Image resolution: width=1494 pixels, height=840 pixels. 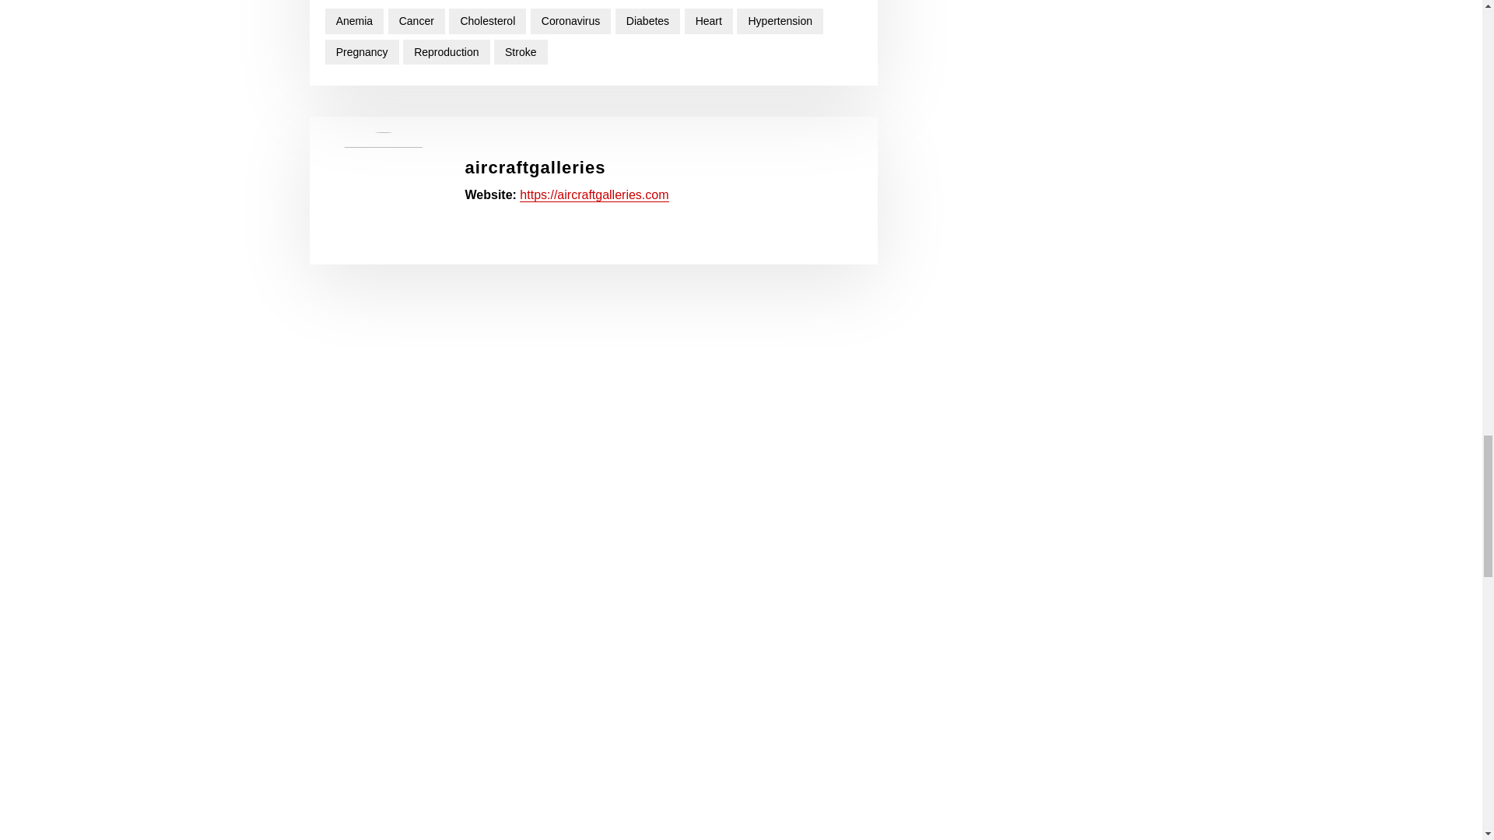 I want to click on Pregnancy, so click(x=362, y=52).